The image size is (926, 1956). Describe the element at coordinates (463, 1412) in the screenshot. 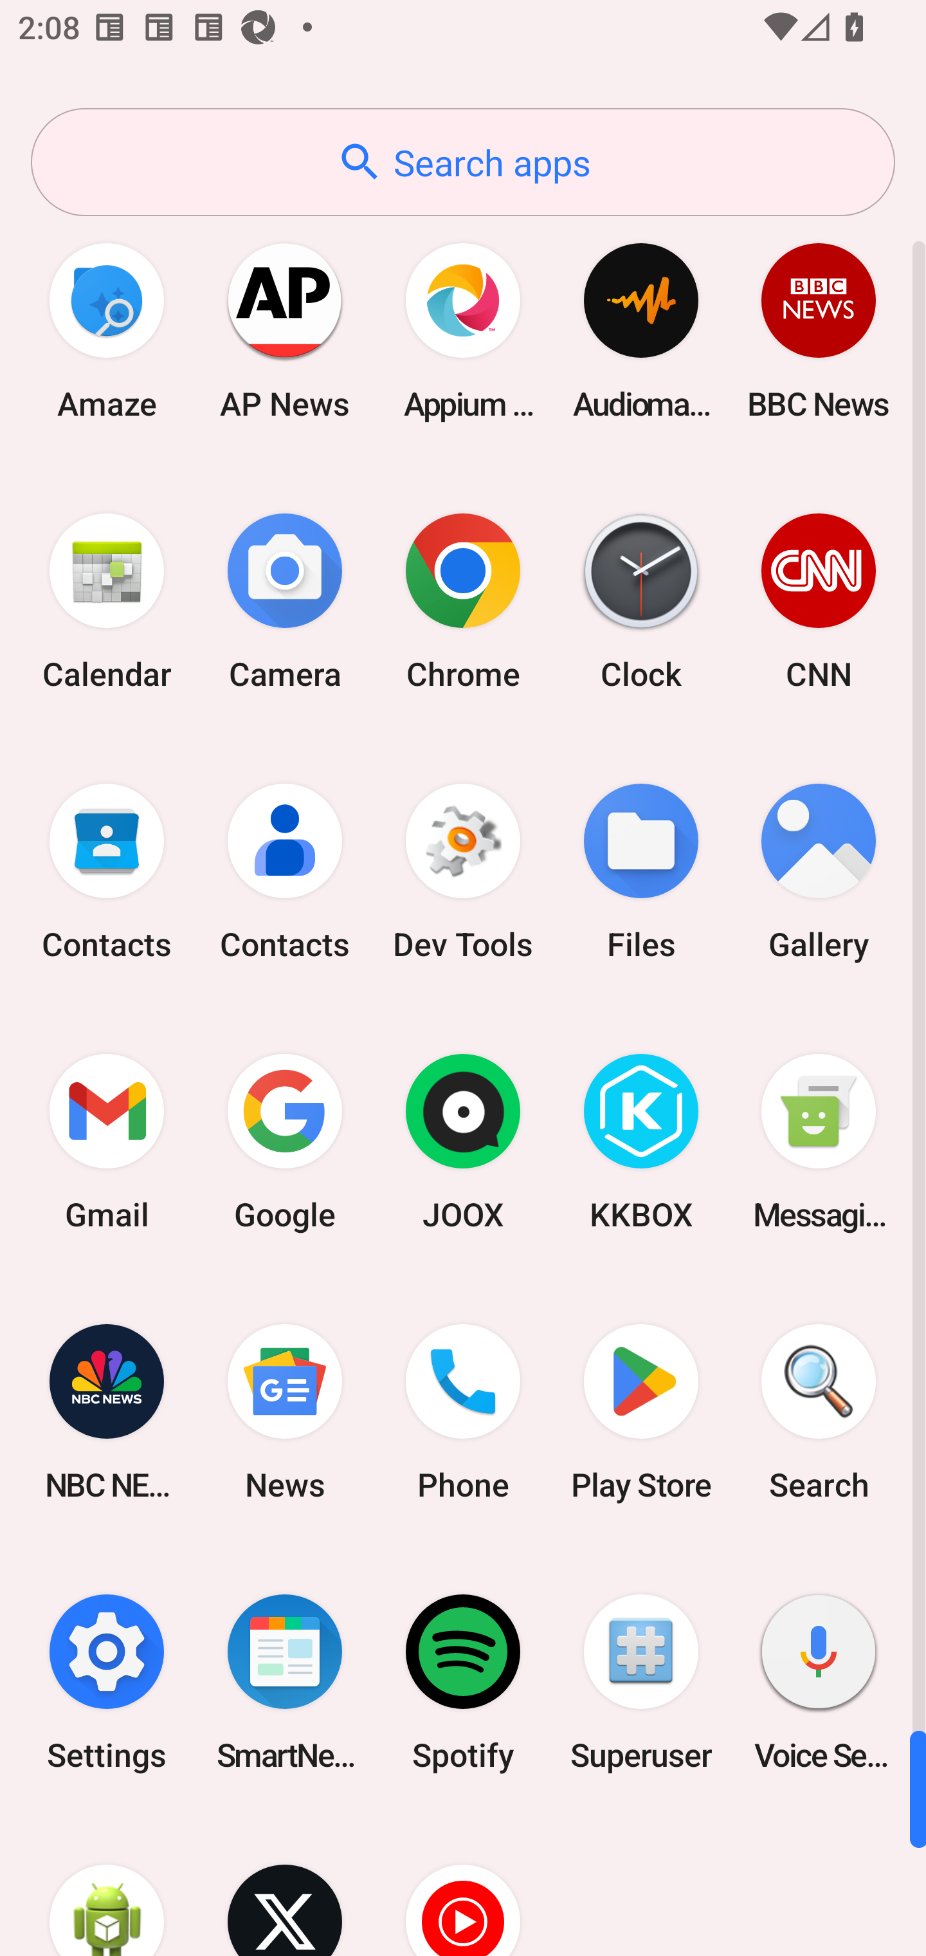

I see `Phone` at that location.